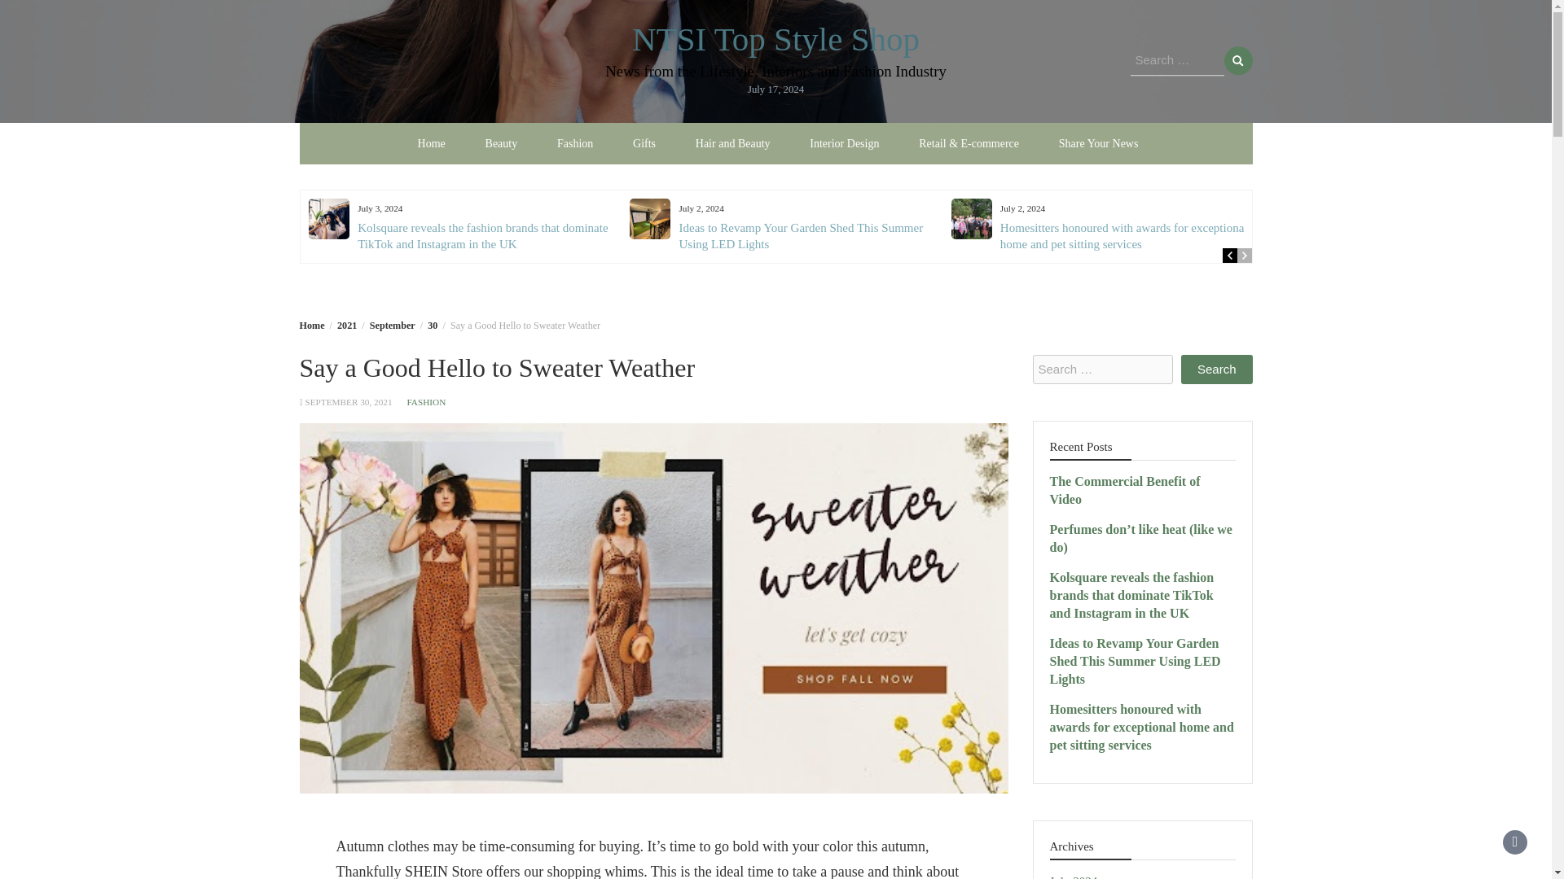 The width and height of the screenshot is (1564, 879). What do you see at coordinates (1178, 62) in the screenshot?
I see `Search for:` at bounding box center [1178, 62].